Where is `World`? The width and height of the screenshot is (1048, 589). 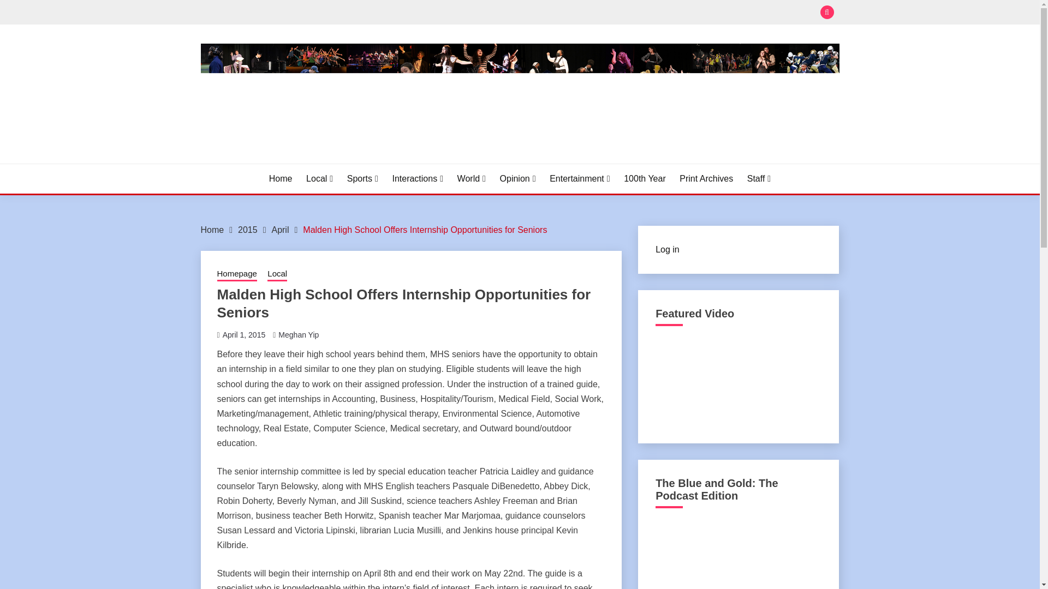
World is located at coordinates (472, 179).